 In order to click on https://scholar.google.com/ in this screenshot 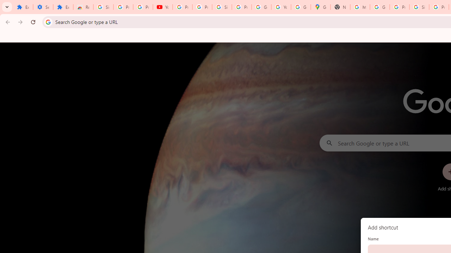, I will do `click(360, 7)`.